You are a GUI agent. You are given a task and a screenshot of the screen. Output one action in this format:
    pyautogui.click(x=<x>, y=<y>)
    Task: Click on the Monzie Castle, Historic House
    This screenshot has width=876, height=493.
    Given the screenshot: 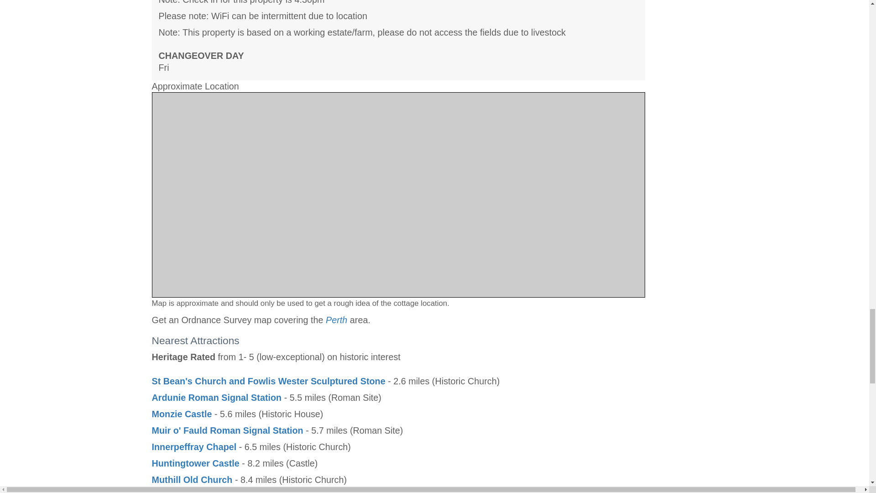 What is the action you would take?
    pyautogui.click(x=182, y=414)
    